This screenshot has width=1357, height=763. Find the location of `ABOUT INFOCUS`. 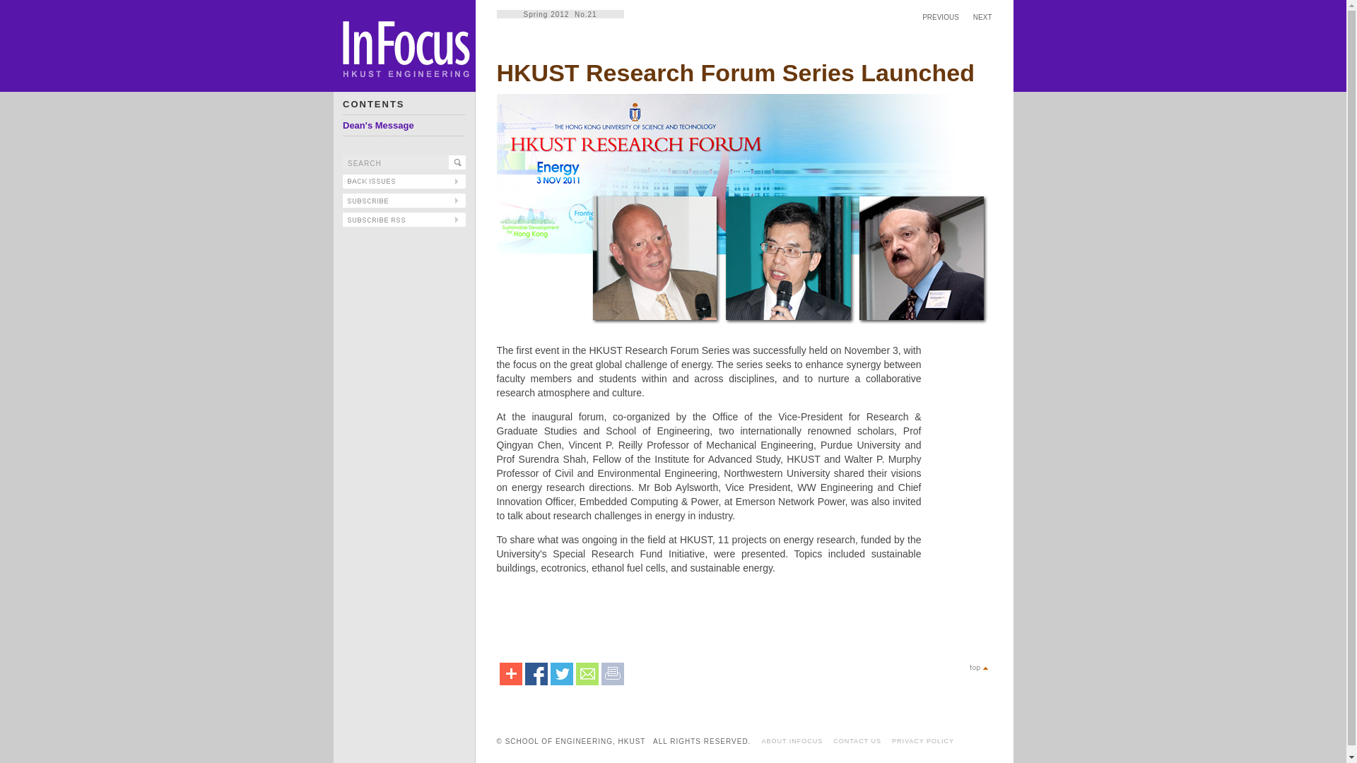

ABOUT INFOCUS is located at coordinates (792, 741).